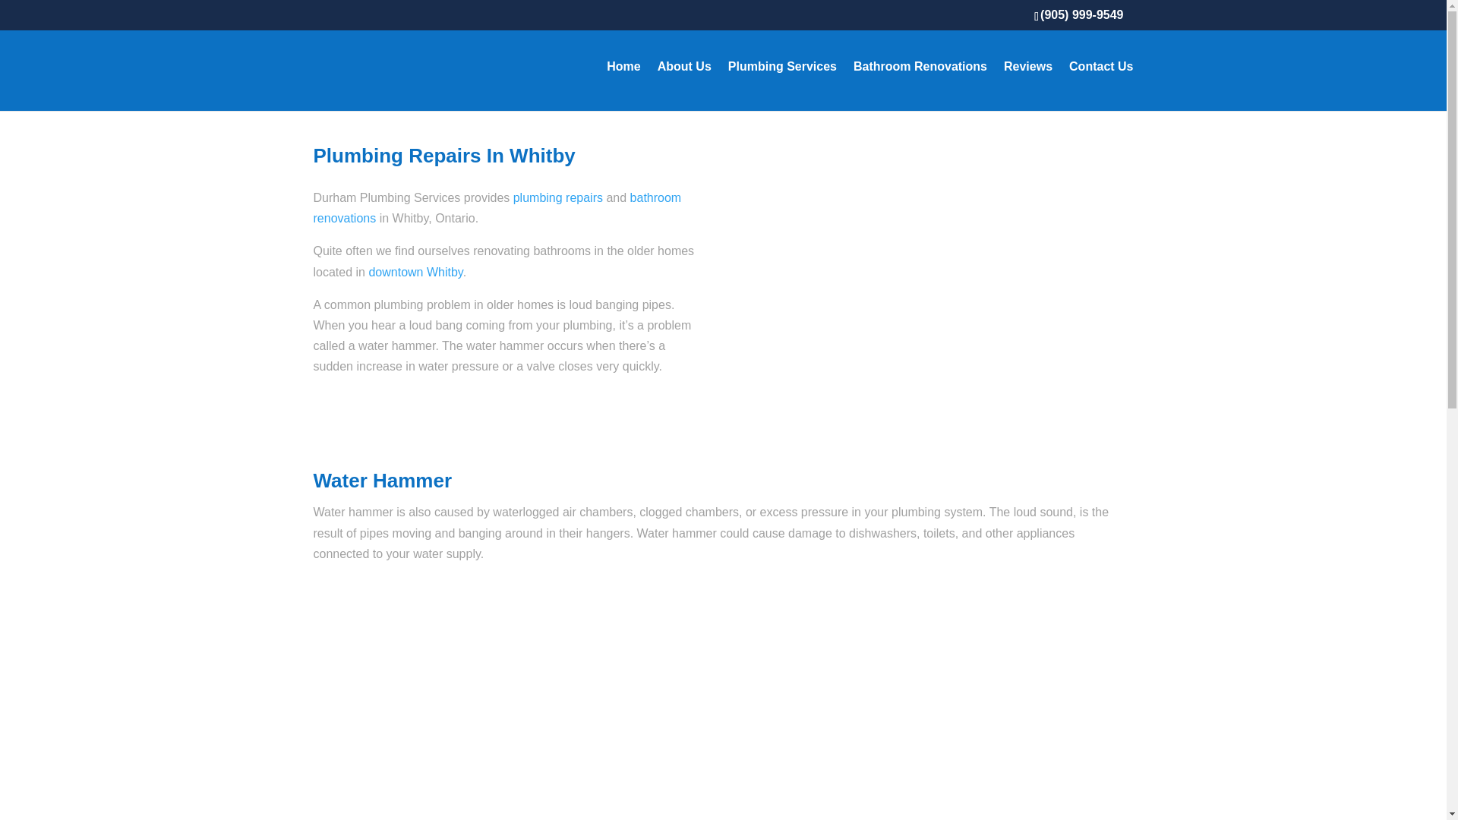 The height and width of the screenshot is (820, 1458). What do you see at coordinates (557, 197) in the screenshot?
I see `plumbing repairs` at bounding box center [557, 197].